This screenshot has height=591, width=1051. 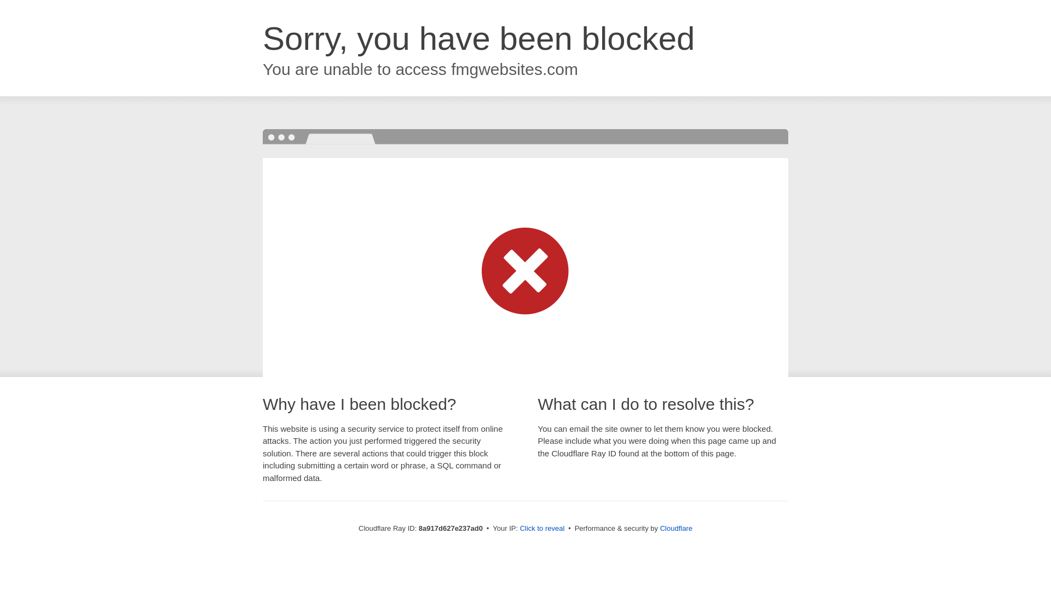 I want to click on Cloudflare, so click(x=676, y=528).